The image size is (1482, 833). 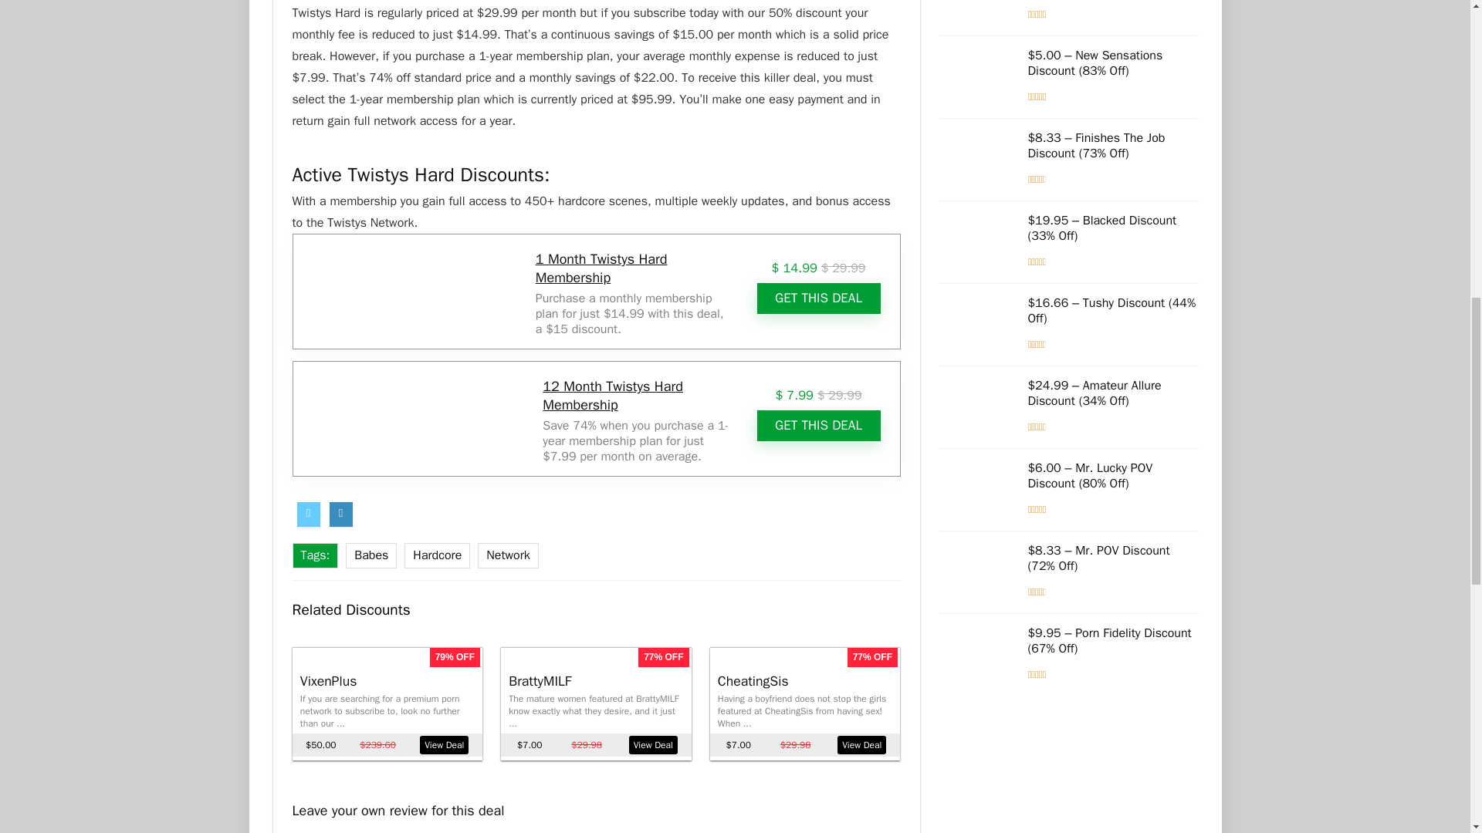 What do you see at coordinates (613, 395) in the screenshot?
I see `12 Month Twistys Hard Membership` at bounding box center [613, 395].